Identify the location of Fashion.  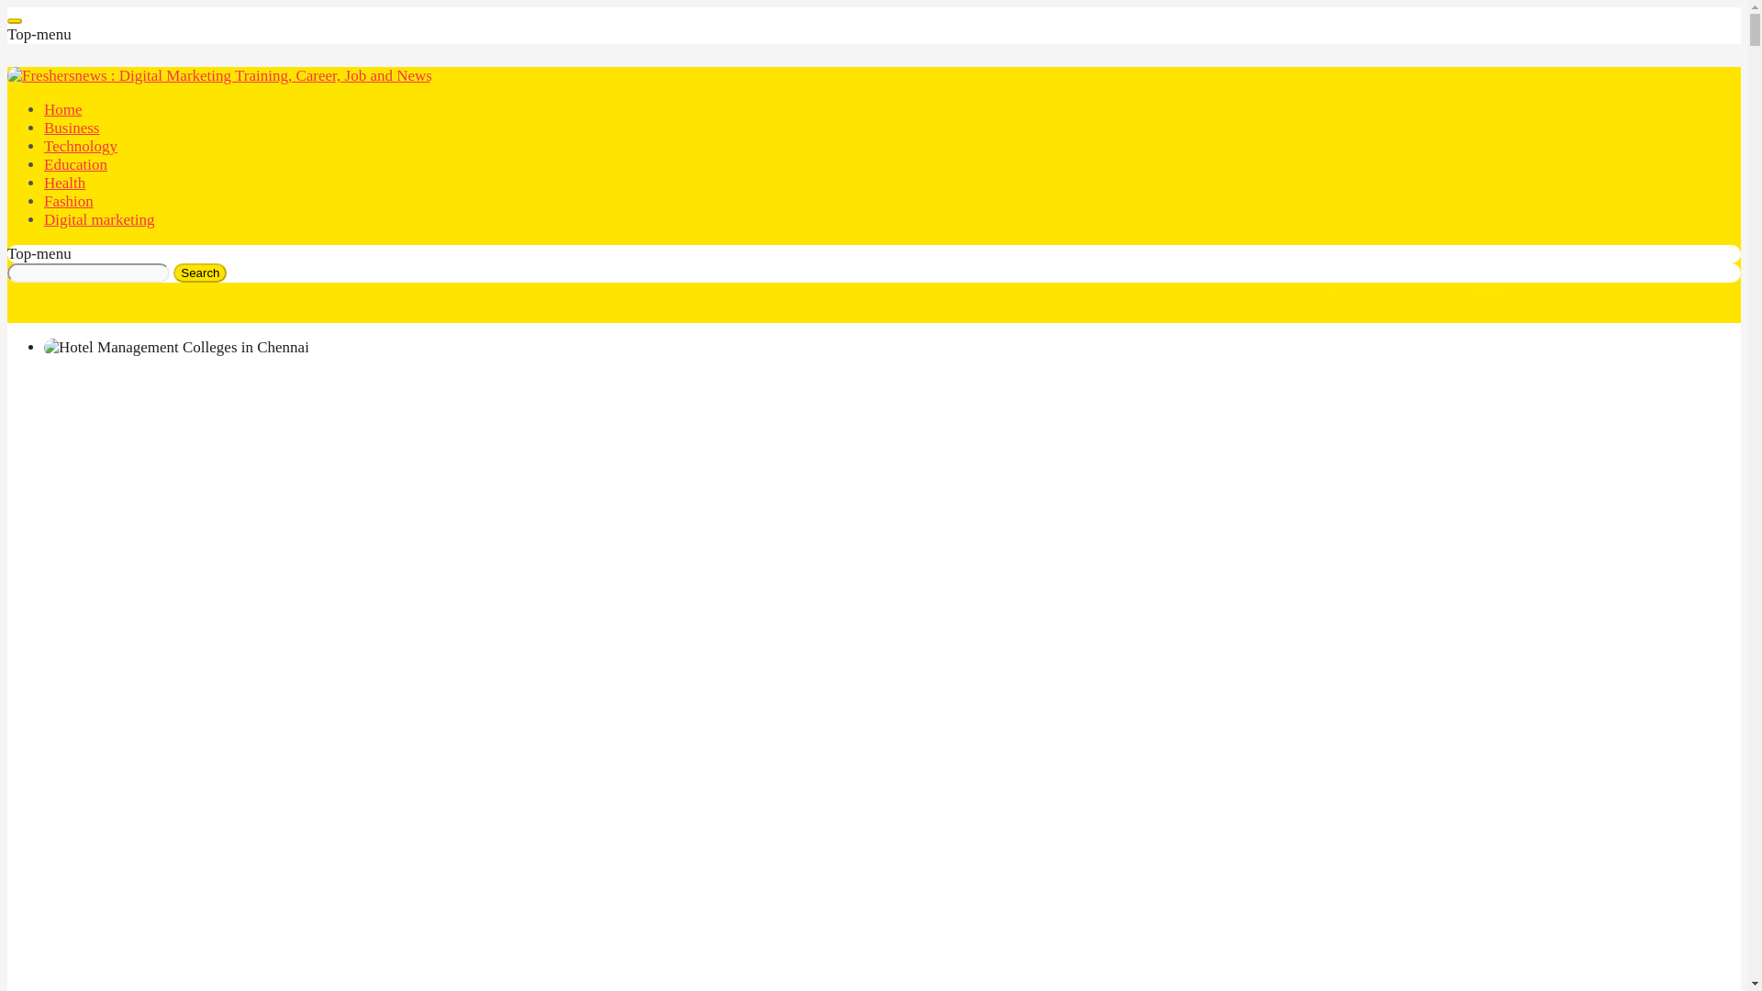
(68, 200).